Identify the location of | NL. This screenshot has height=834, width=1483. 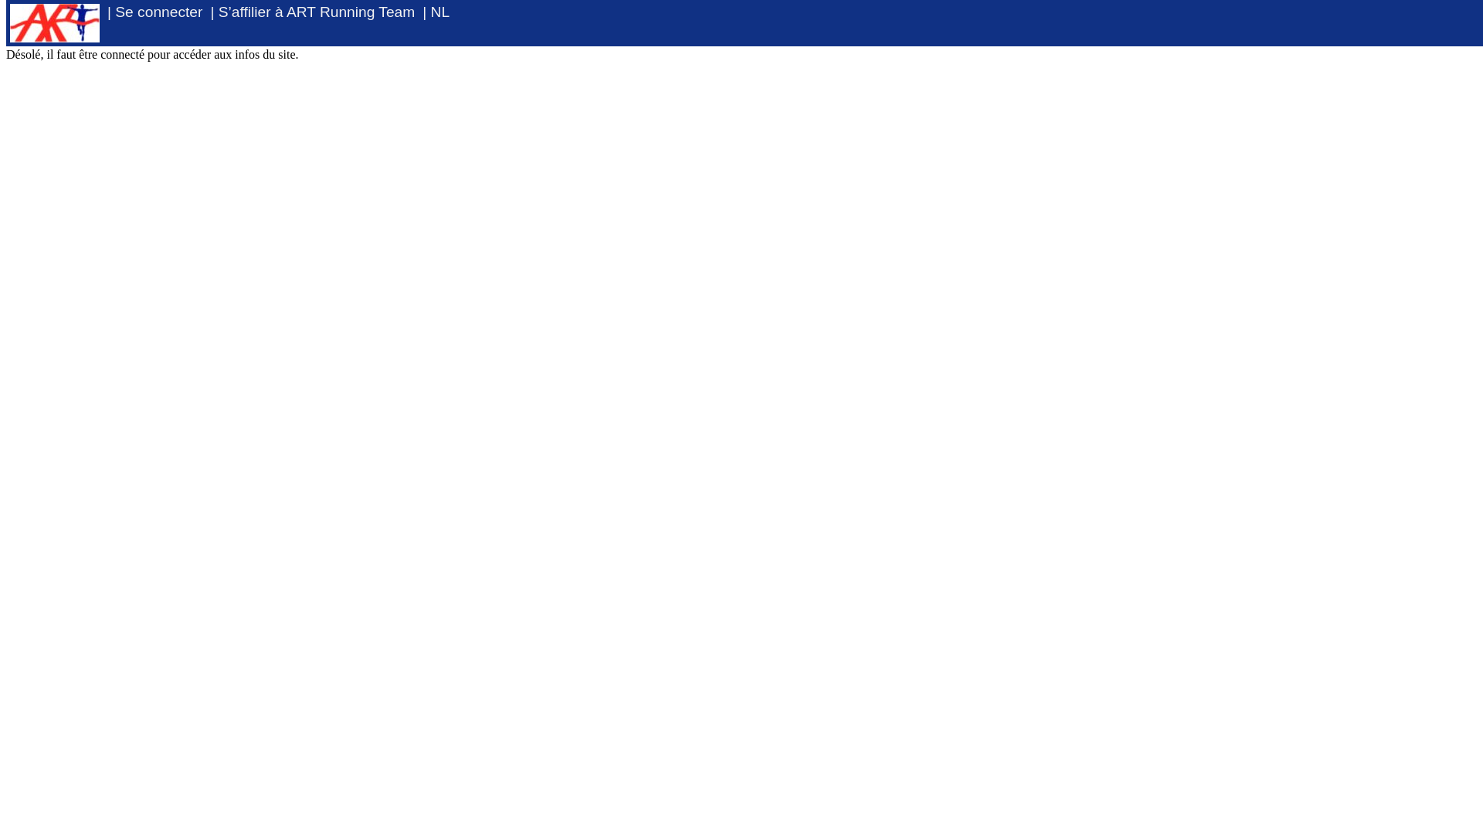
(436, 12).